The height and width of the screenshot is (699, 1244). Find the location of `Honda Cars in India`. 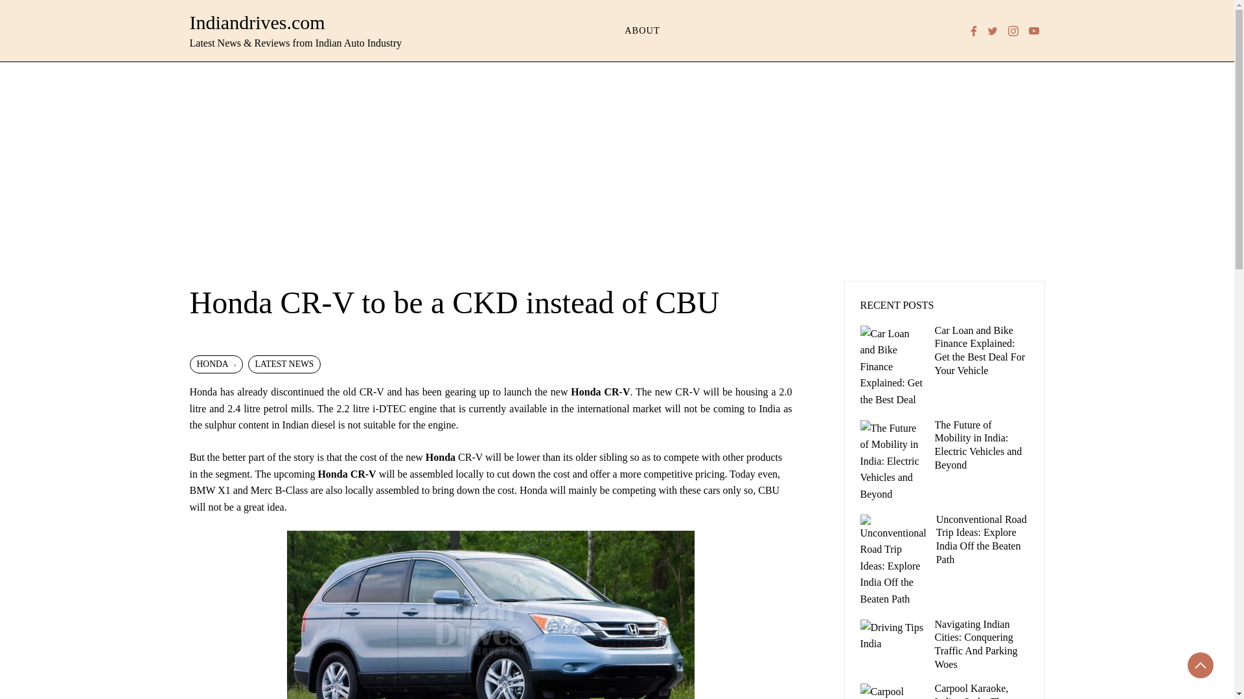

Honda Cars in India is located at coordinates (440, 457).